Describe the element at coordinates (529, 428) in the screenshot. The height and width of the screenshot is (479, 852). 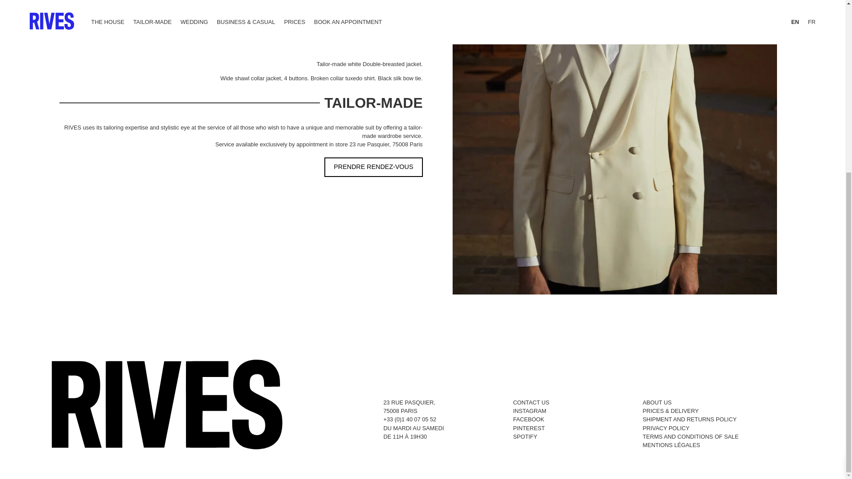
I see `PINTEREST` at that location.